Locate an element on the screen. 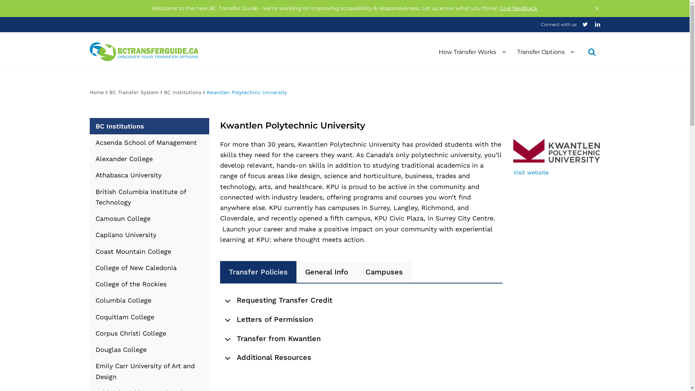 This screenshot has width=695, height=391. Additional Resources is located at coordinates (361, 356).